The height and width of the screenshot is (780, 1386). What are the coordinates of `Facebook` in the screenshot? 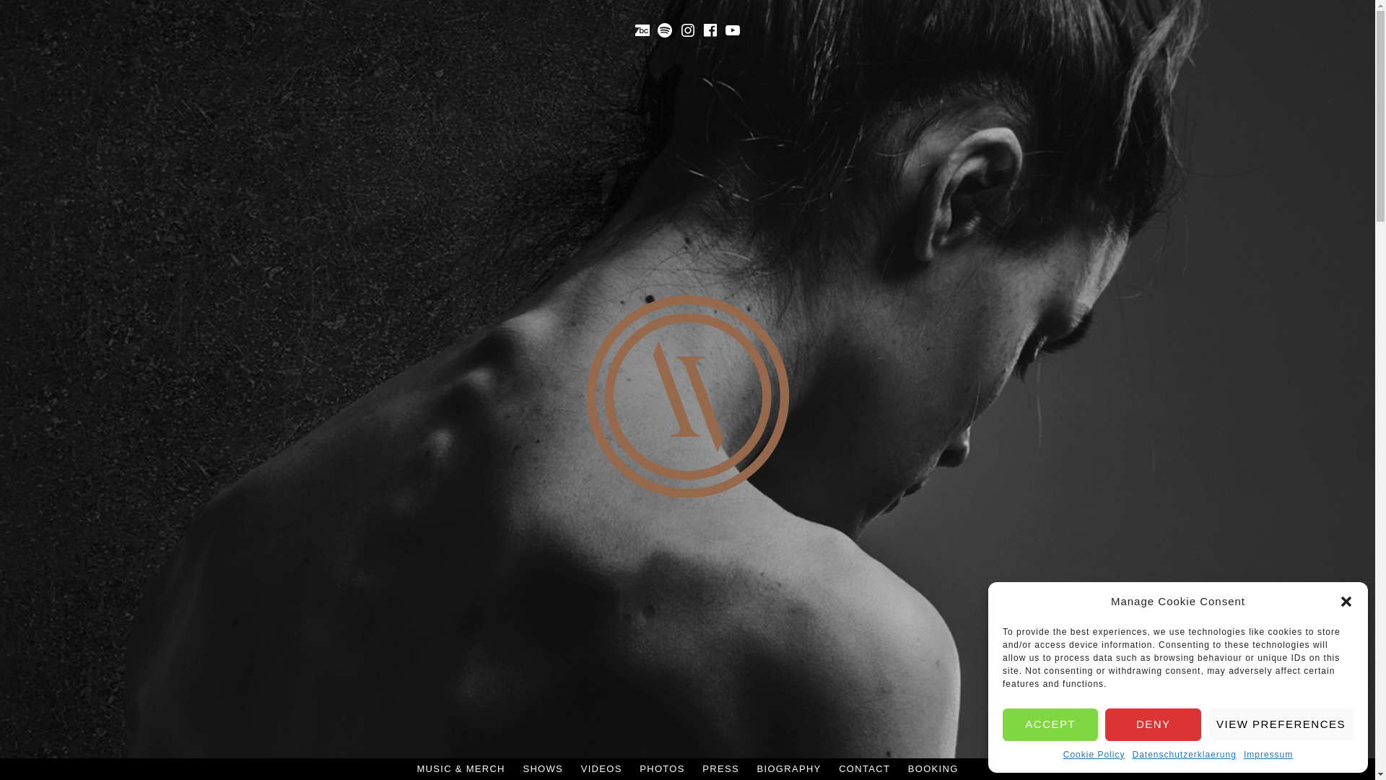 It's located at (710, 30).